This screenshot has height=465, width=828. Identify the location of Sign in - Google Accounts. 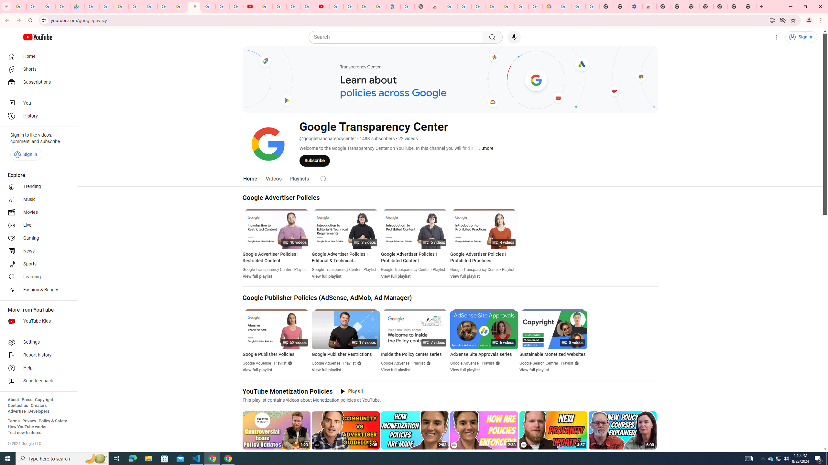
(336, 6).